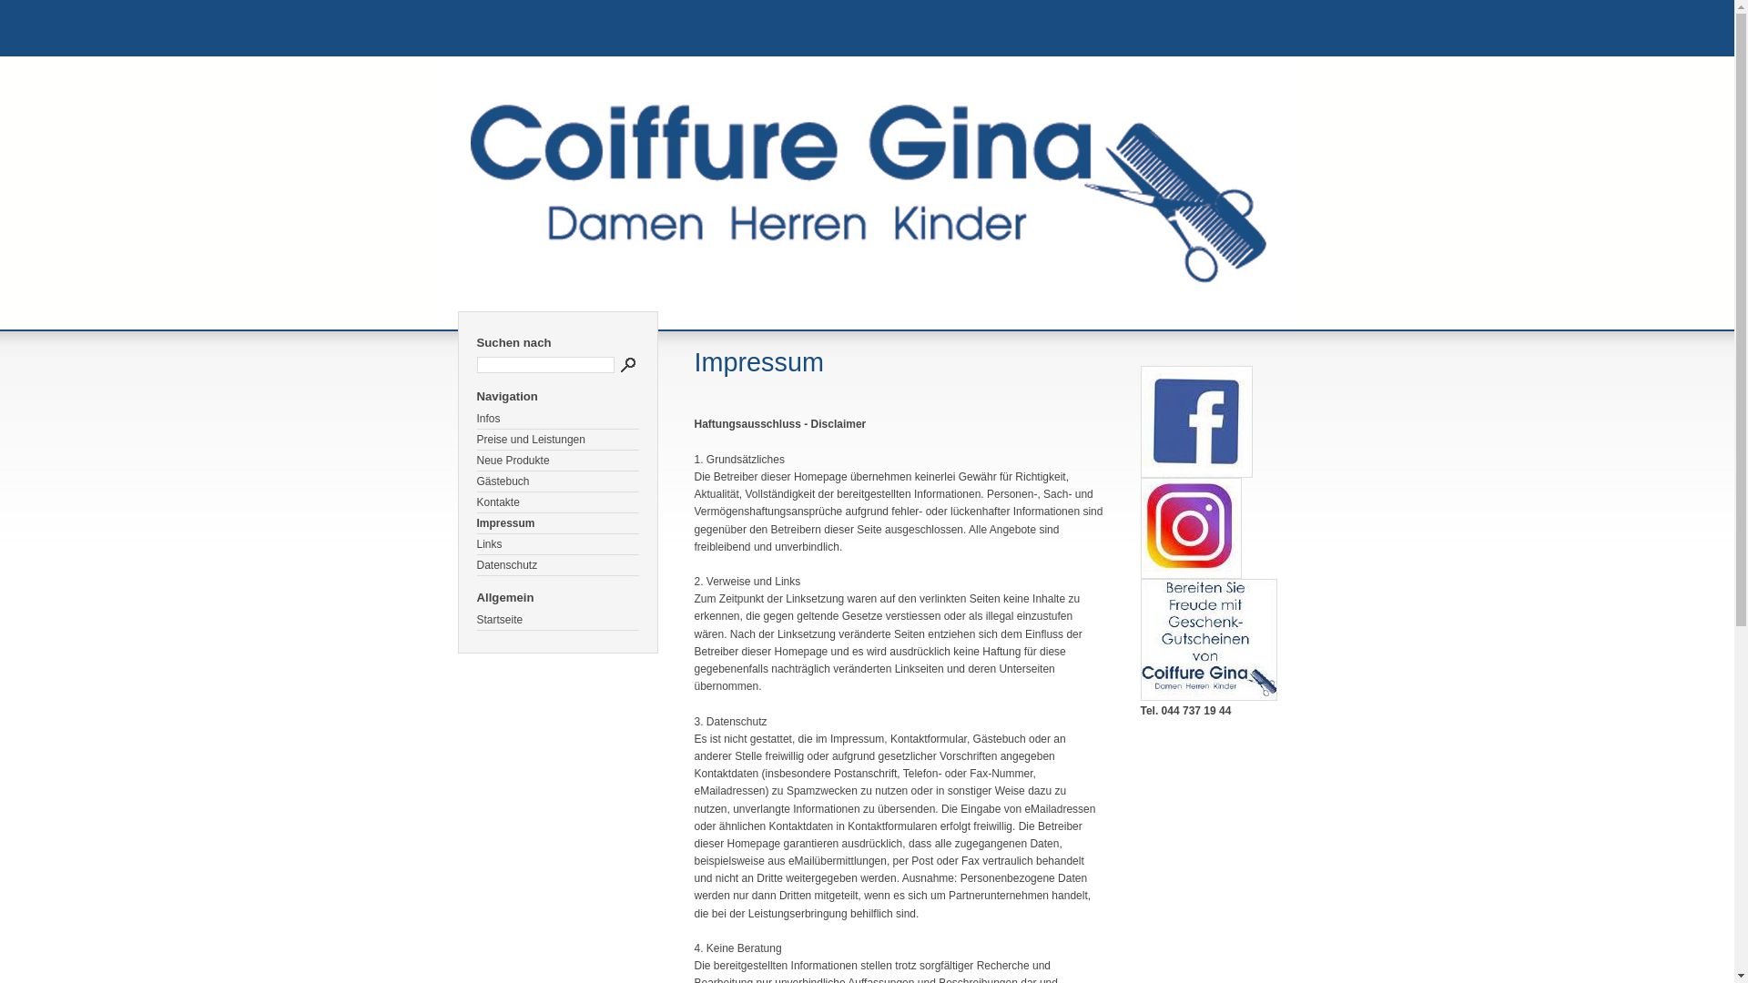 This screenshot has height=983, width=1748. I want to click on Links, so click(558, 544).